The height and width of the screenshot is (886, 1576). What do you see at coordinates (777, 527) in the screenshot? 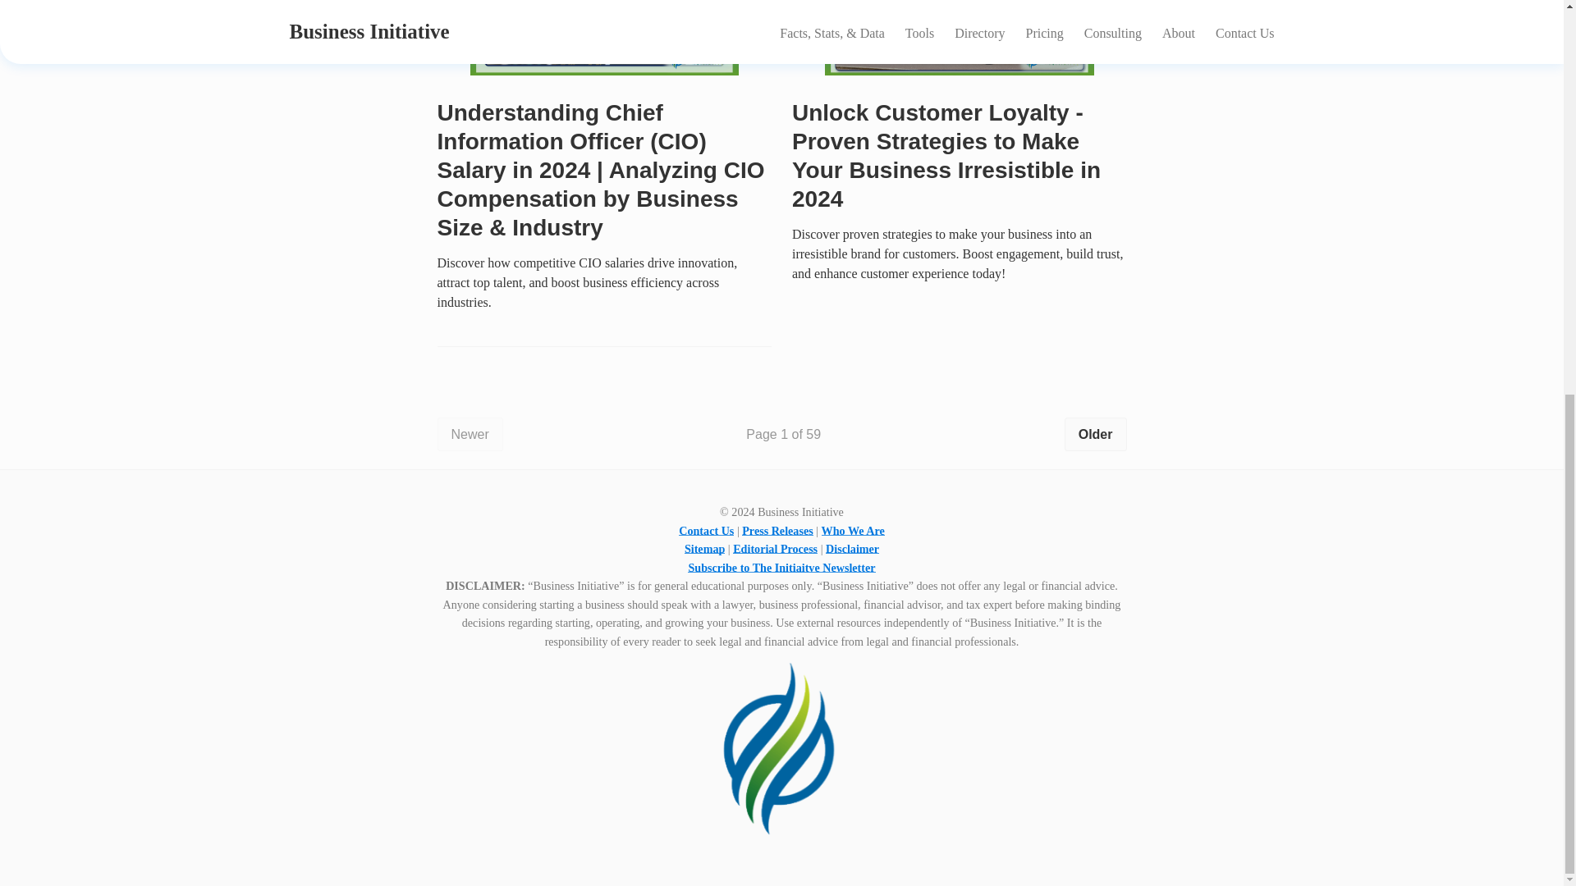
I see `Press Releases` at bounding box center [777, 527].